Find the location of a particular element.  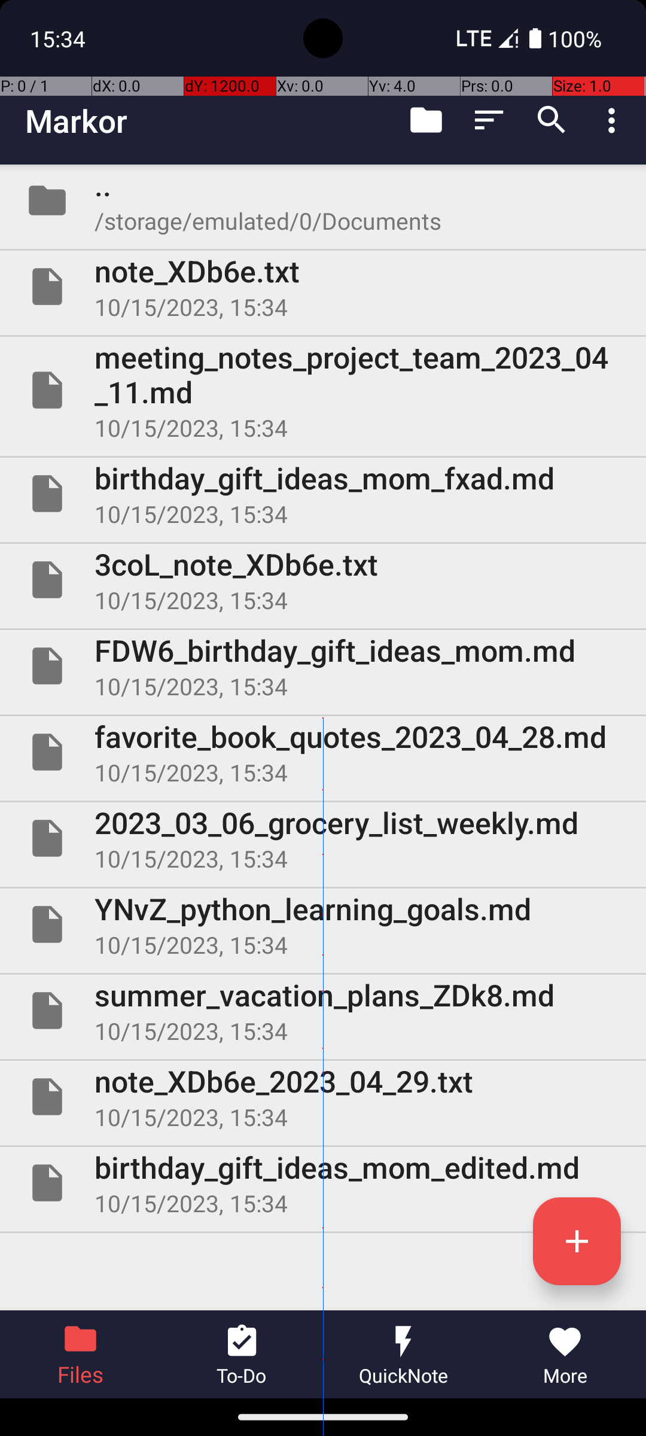

File favorite_book_quotes_2023_04_28.md  is located at coordinates (323, 752).